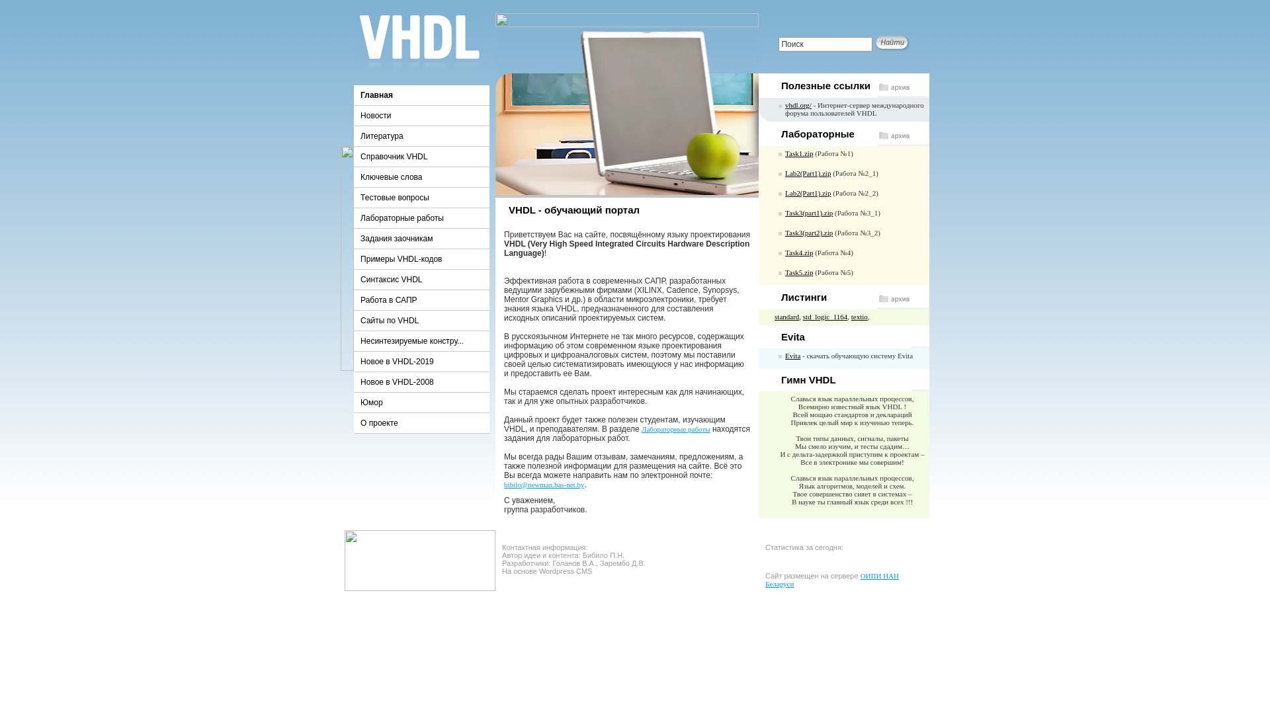 The width and height of the screenshot is (1270, 714). What do you see at coordinates (808, 173) in the screenshot?
I see `Lab2(Part1).zip` at bounding box center [808, 173].